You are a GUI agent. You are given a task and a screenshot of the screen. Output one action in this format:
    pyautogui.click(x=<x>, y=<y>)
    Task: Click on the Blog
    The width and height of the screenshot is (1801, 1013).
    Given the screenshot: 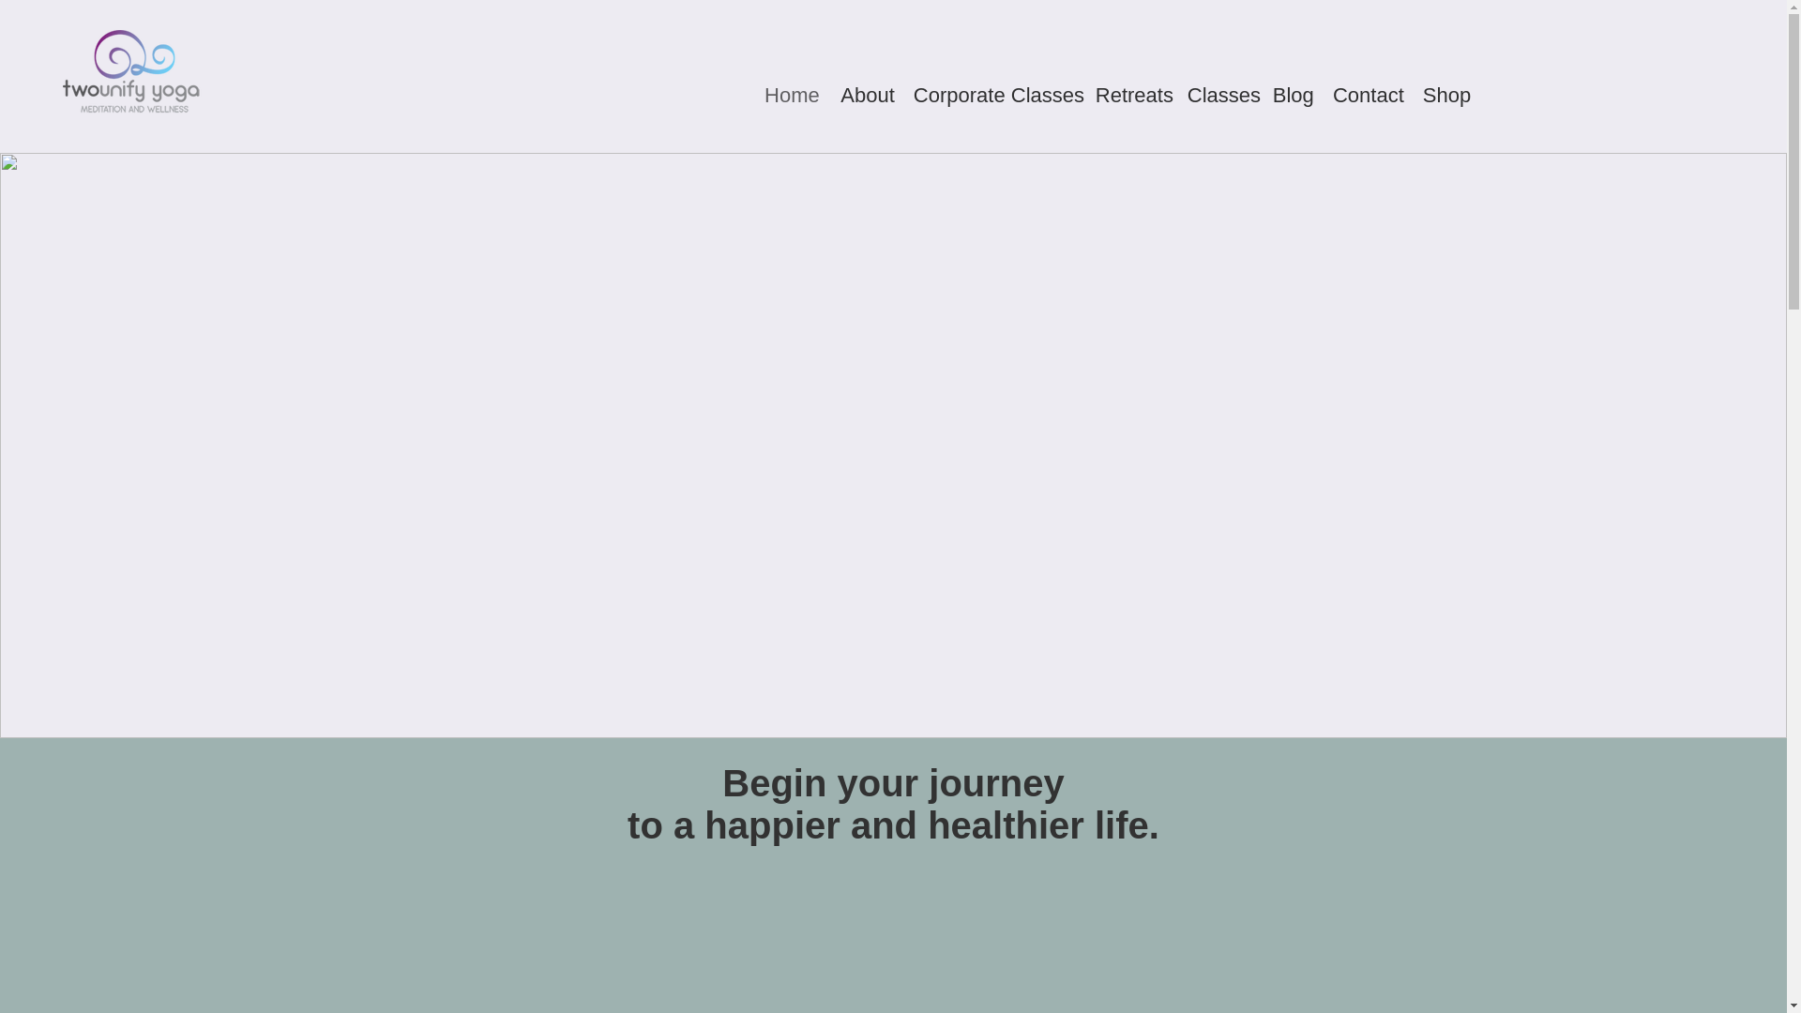 What is the action you would take?
    pyautogui.click(x=1293, y=96)
    